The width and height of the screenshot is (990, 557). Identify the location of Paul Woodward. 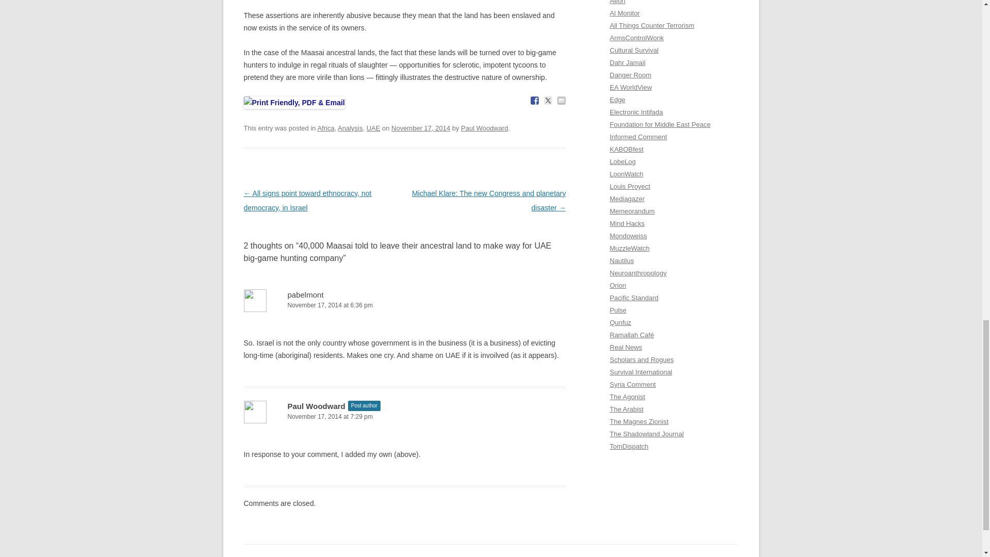
(484, 128).